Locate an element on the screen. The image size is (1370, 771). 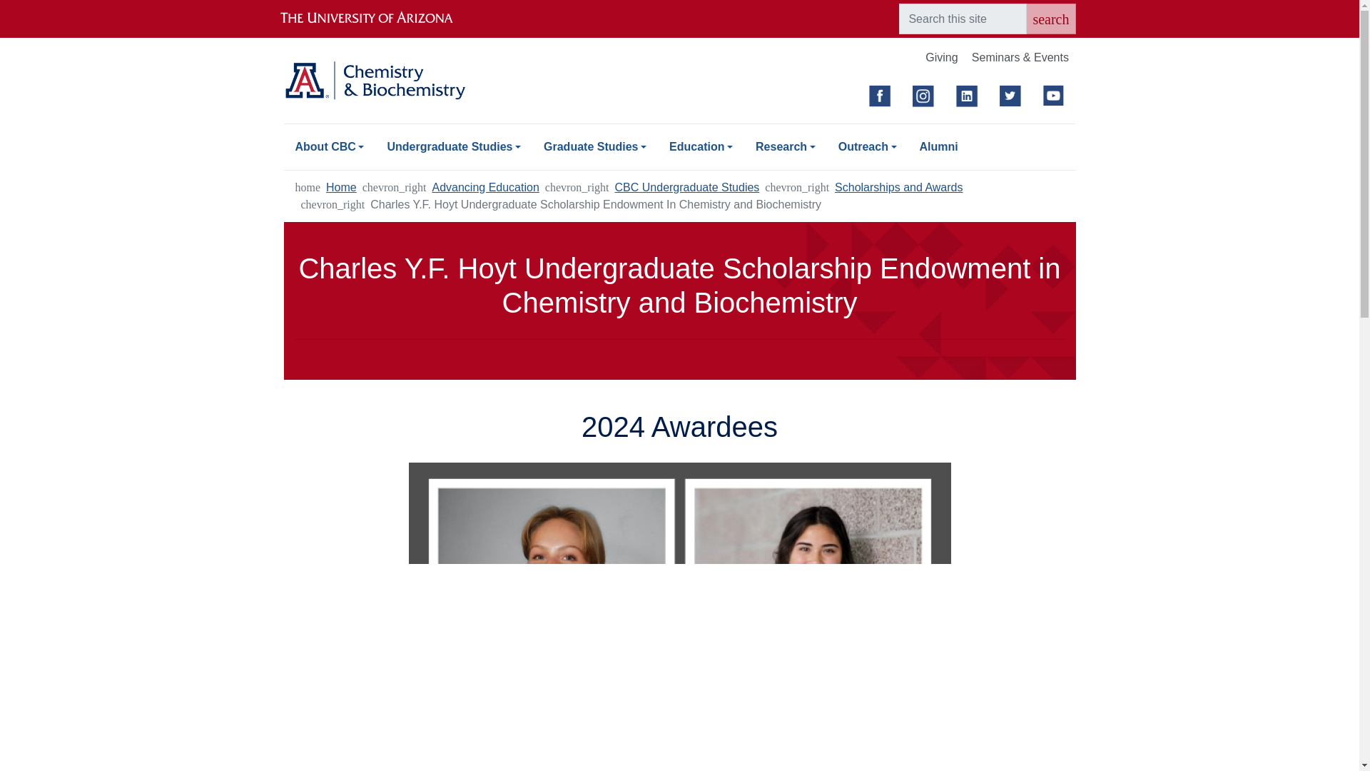
The University of Arizona homepage is located at coordinates (378, 19).